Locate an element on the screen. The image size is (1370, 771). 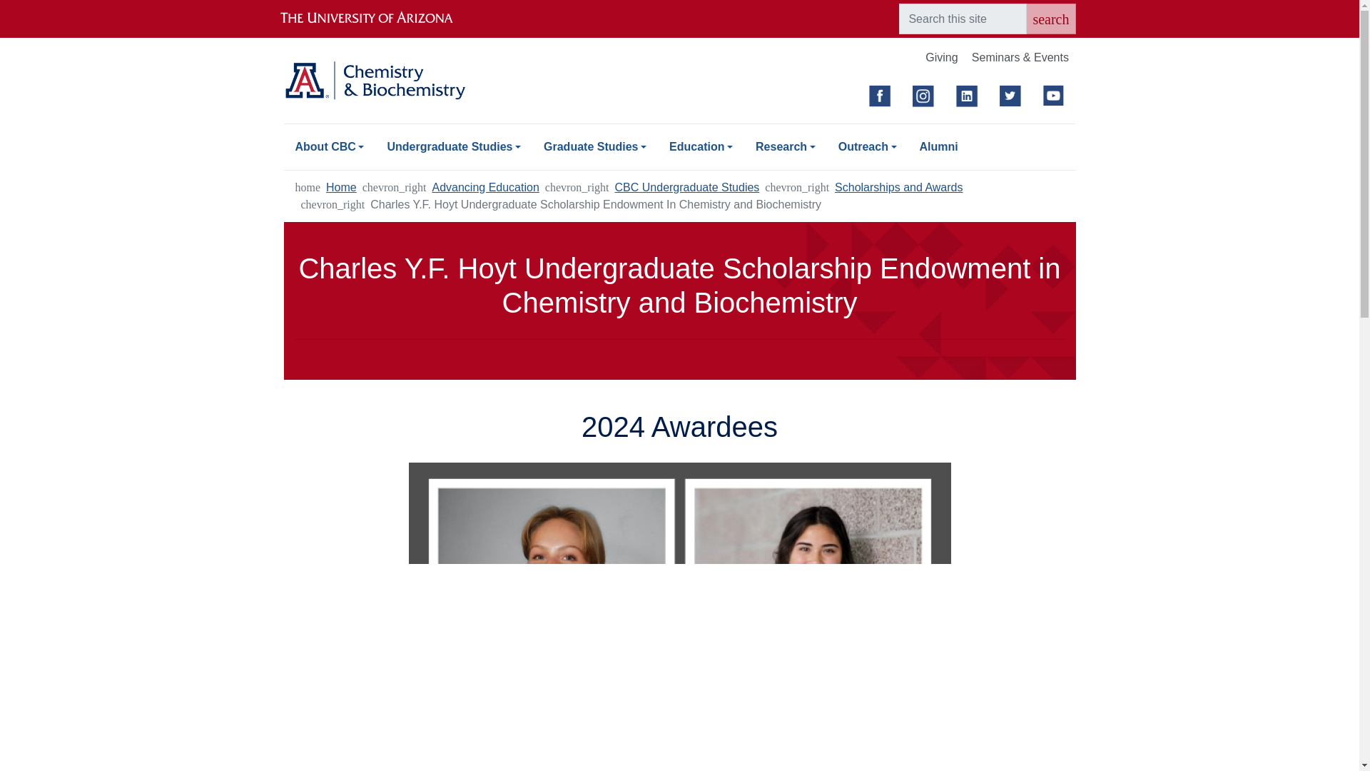
The University of Arizona homepage is located at coordinates (378, 19).